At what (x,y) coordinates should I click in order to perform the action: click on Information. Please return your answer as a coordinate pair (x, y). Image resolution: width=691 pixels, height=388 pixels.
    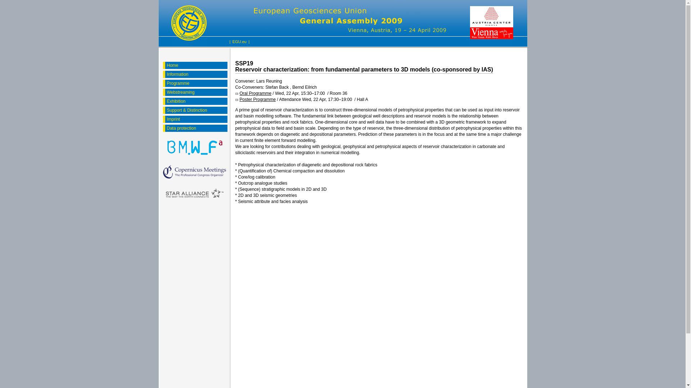
    Looking at the image, I should click on (196, 74).